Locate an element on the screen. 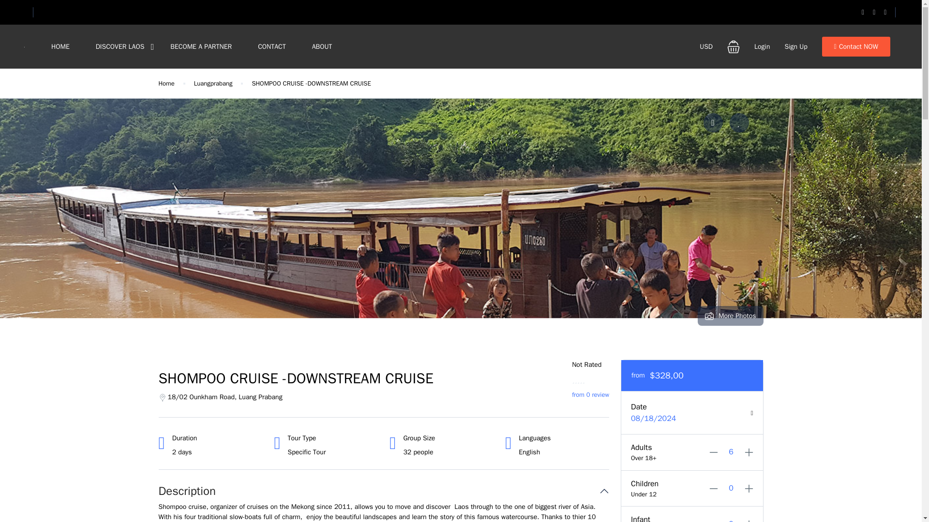  6 is located at coordinates (731, 452).